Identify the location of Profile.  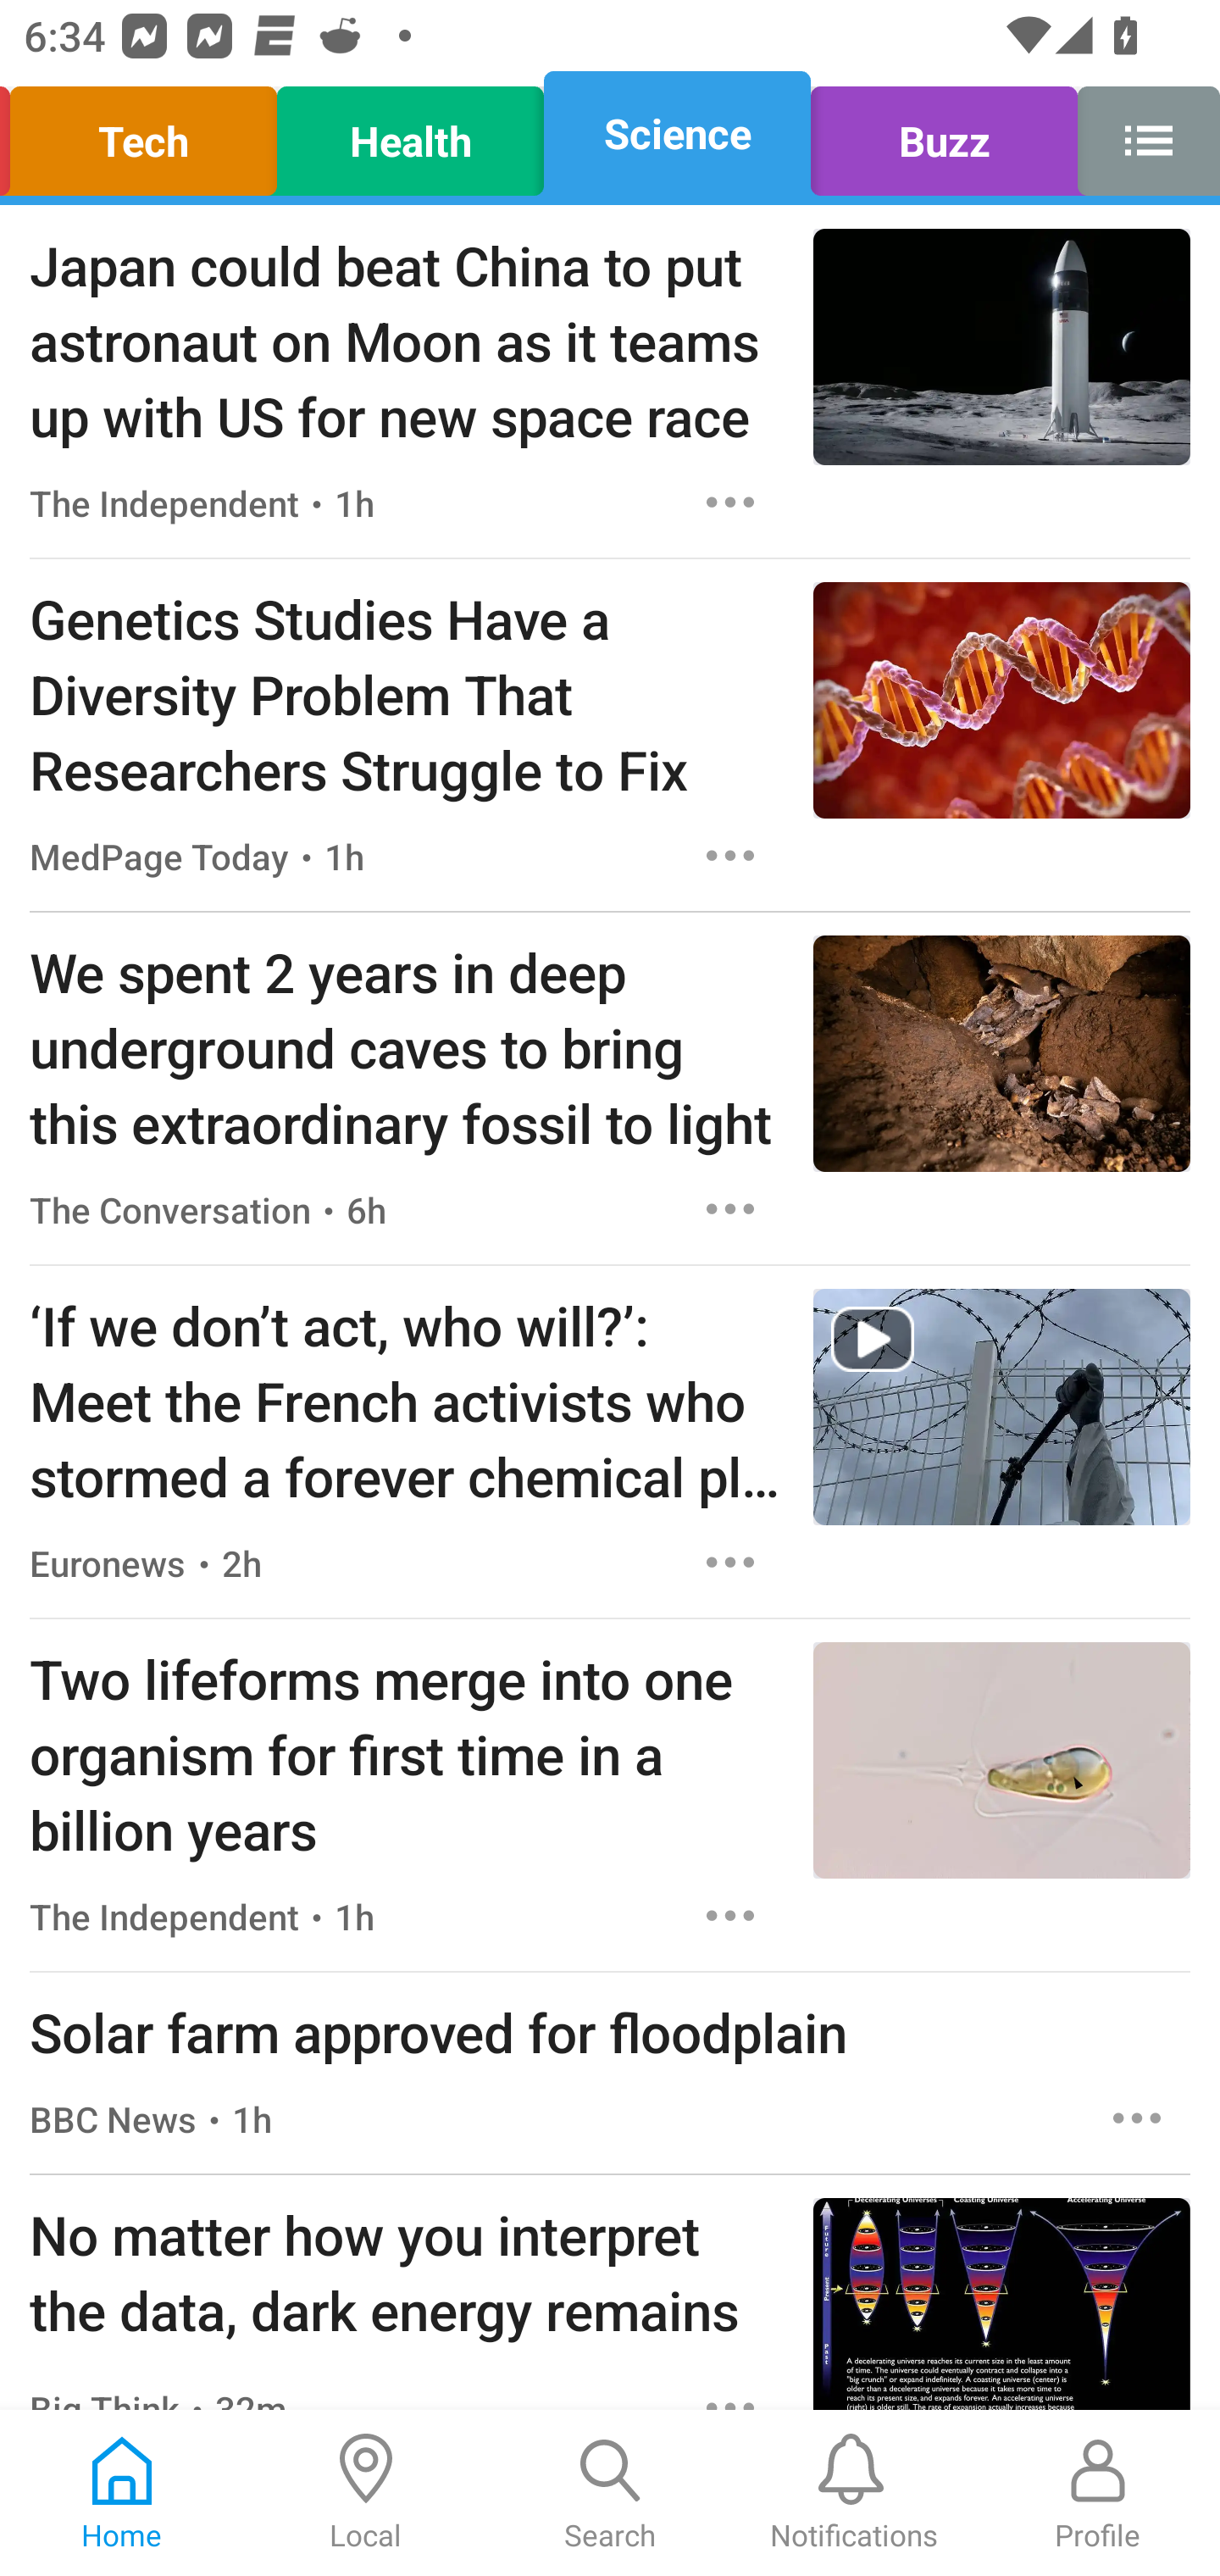
(1098, 2493).